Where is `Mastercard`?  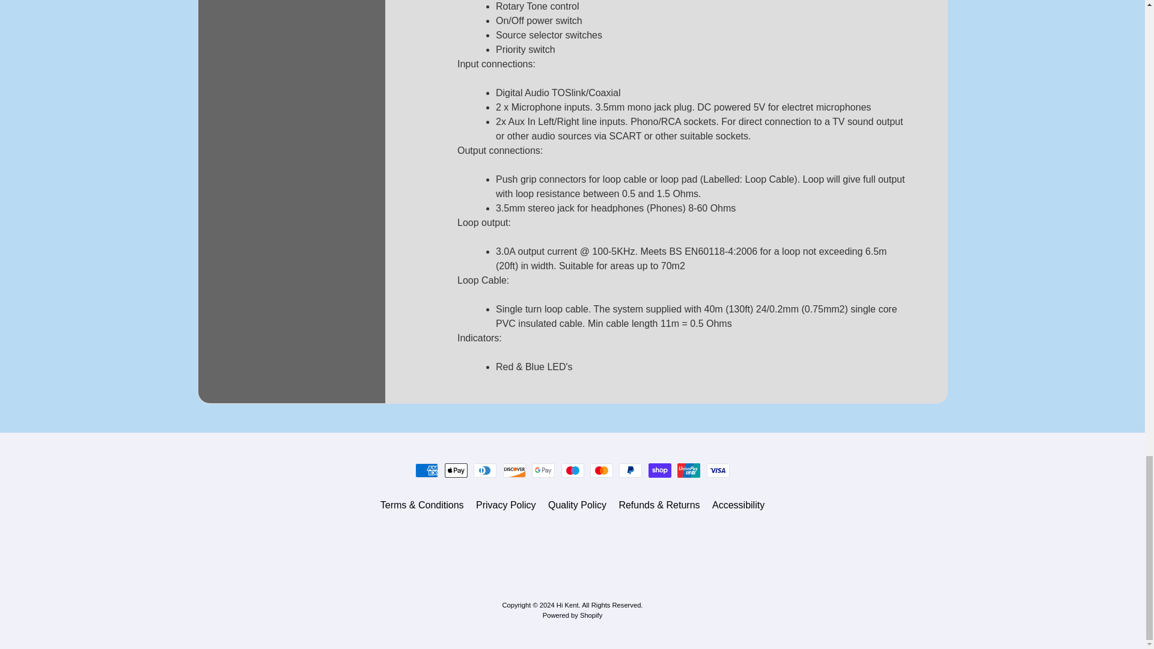 Mastercard is located at coordinates (601, 470).